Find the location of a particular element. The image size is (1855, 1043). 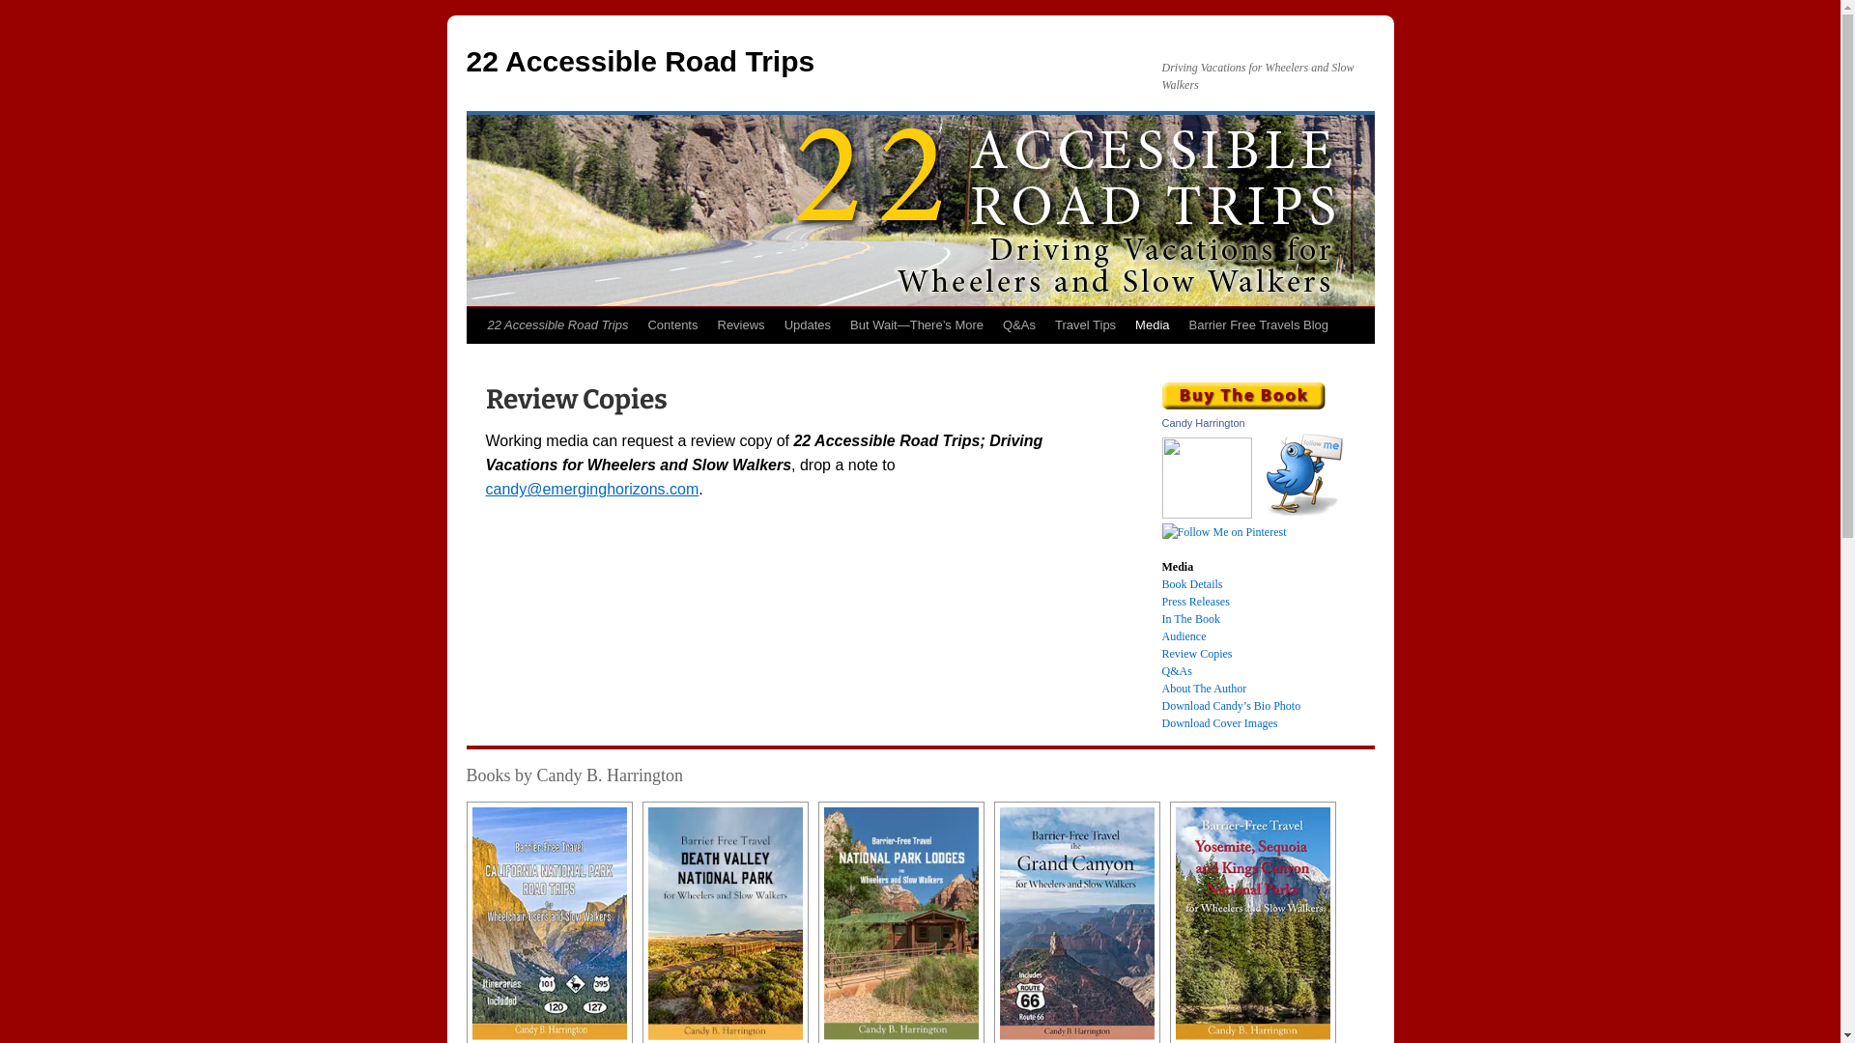

Q&As is located at coordinates (1177, 671).